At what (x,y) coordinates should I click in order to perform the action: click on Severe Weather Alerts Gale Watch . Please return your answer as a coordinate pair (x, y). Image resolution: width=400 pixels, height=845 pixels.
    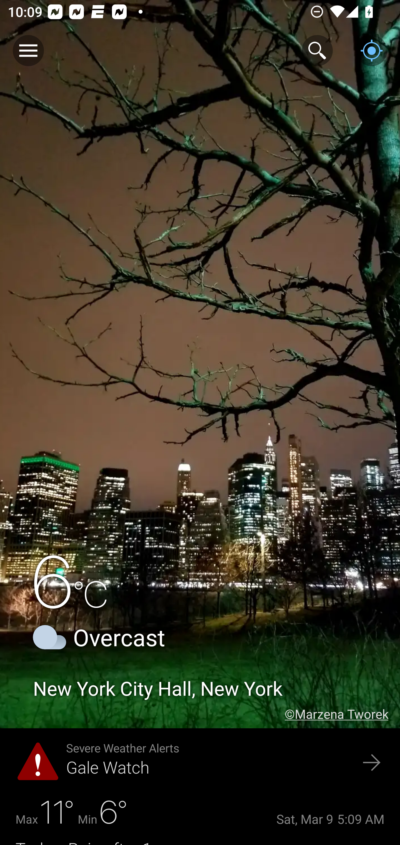
    Looking at the image, I should click on (200, 763).